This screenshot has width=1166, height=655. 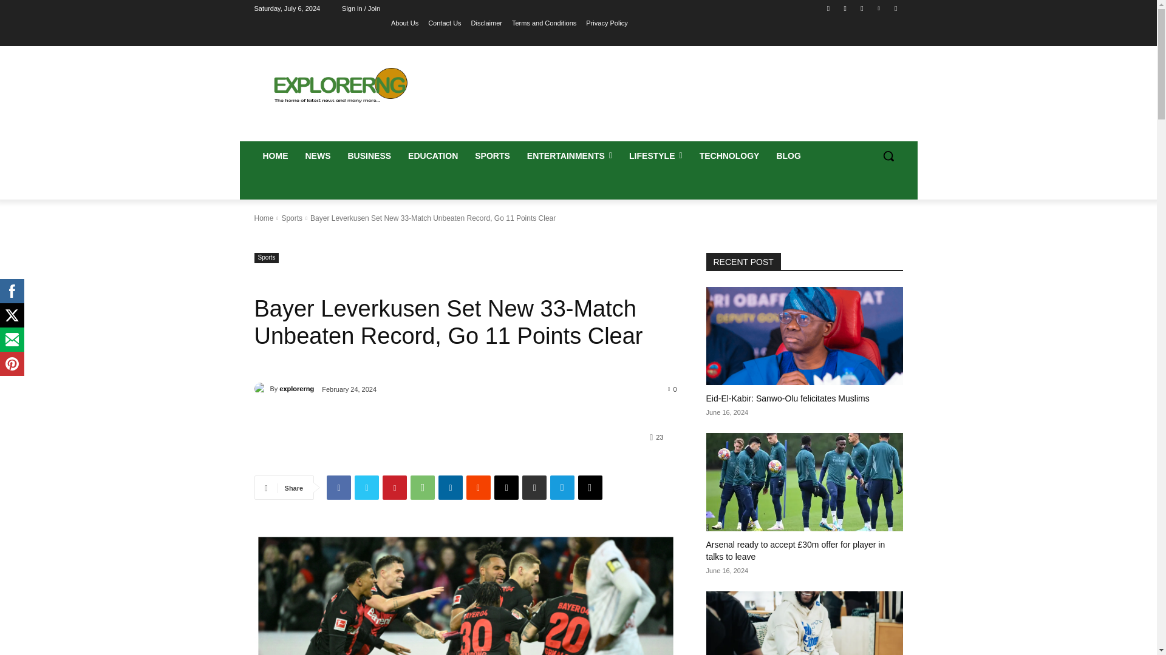 I want to click on Terms and Conditions, so click(x=544, y=22).